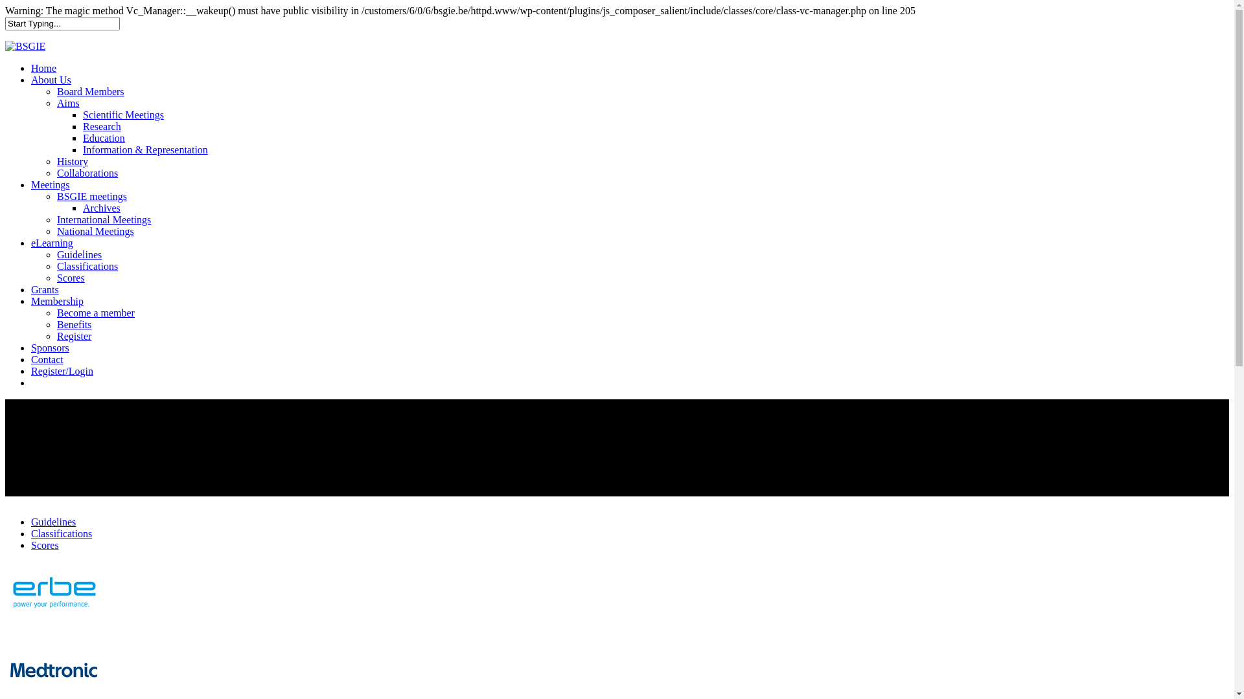 Image resolution: width=1244 pixels, height=699 pixels. I want to click on International Meetings, so click(104, 220).